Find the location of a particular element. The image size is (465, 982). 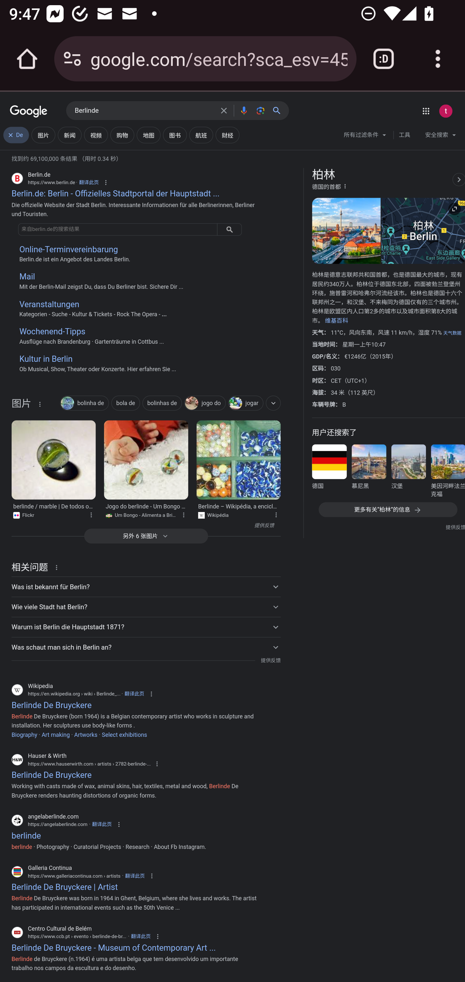

Biography is located at coordinates (24, 735).